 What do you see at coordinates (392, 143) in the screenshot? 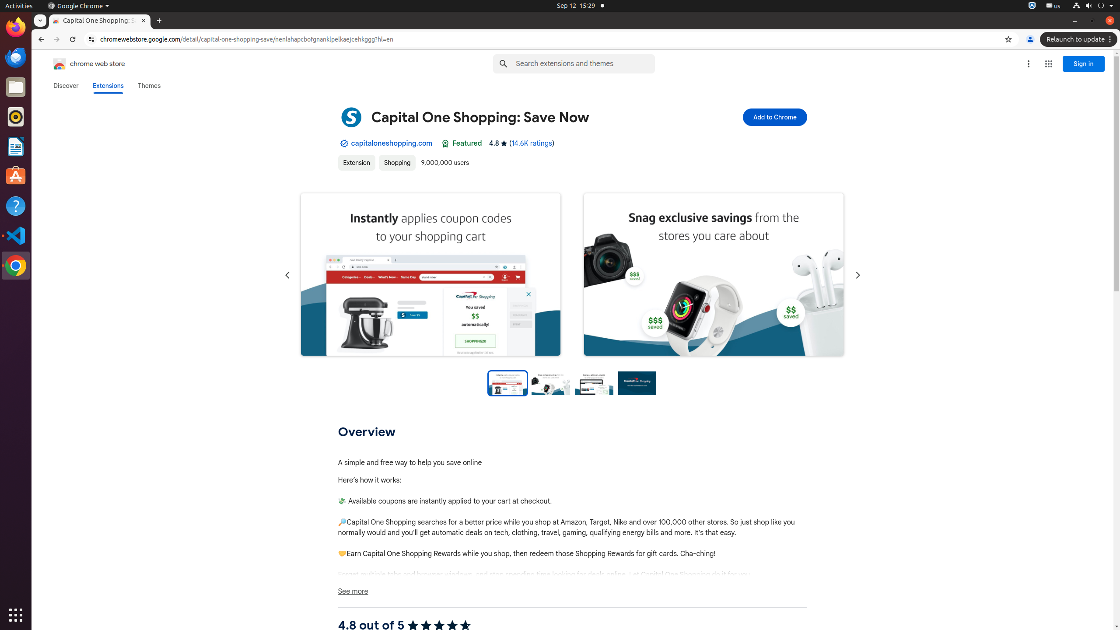
I see `capitaloneshopping.com` at bounding box center [392, 143].